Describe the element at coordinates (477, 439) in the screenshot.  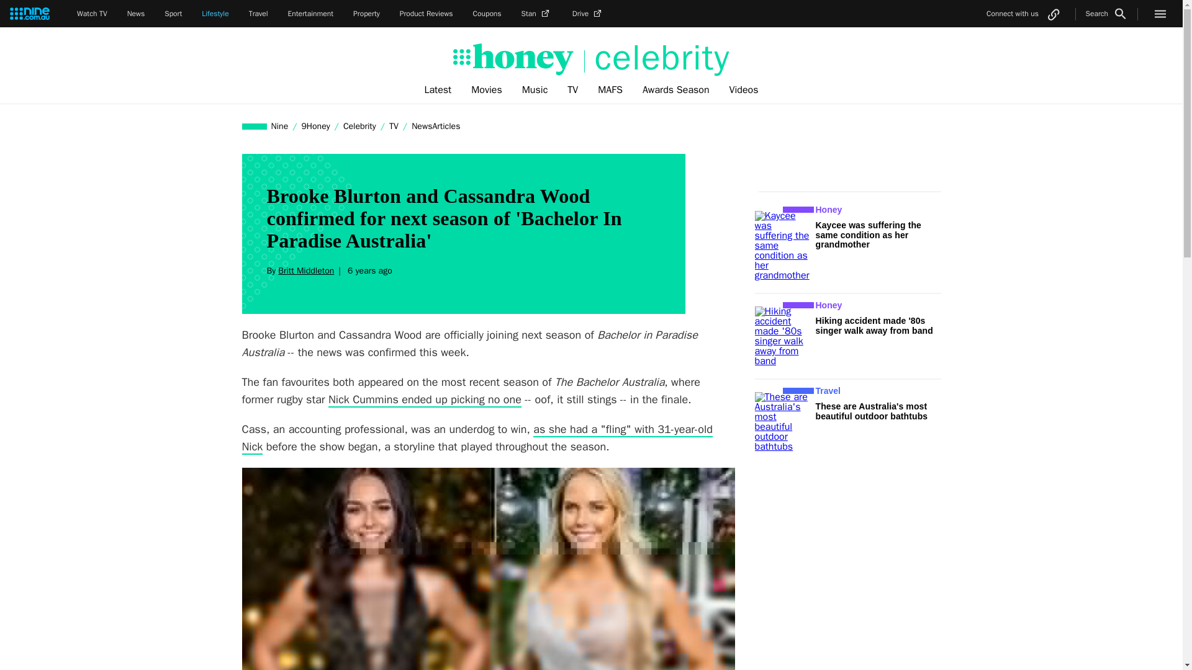
I see `as she had a  "fling" with 31-year-old Nick` at that location.